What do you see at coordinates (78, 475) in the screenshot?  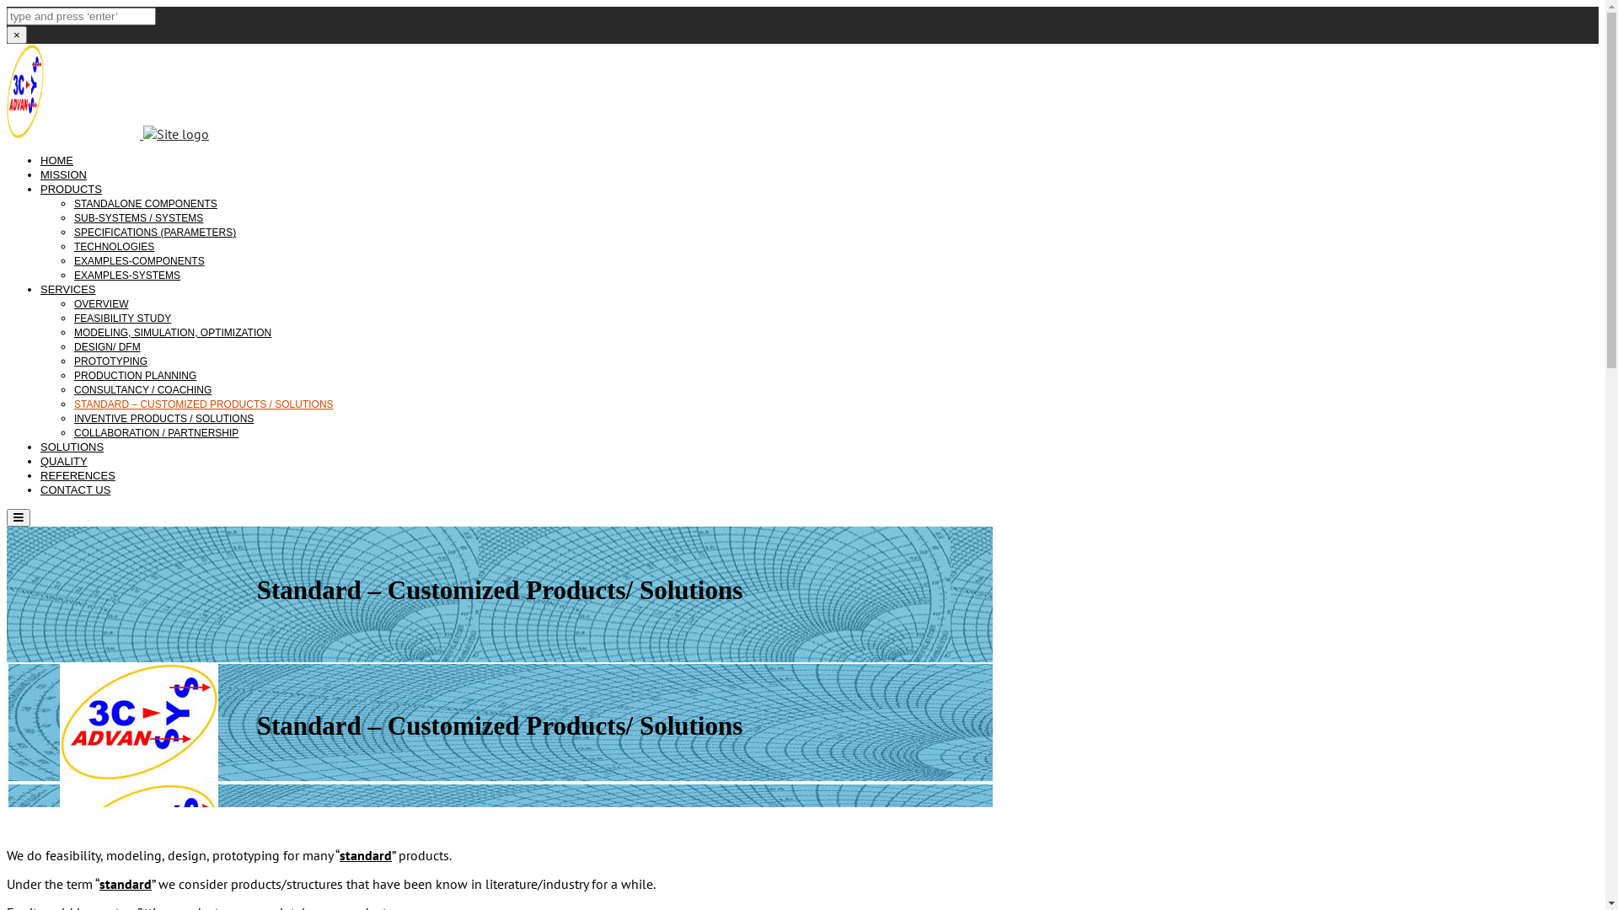 I see `REFERENCES` at bounding box center [78, 475].